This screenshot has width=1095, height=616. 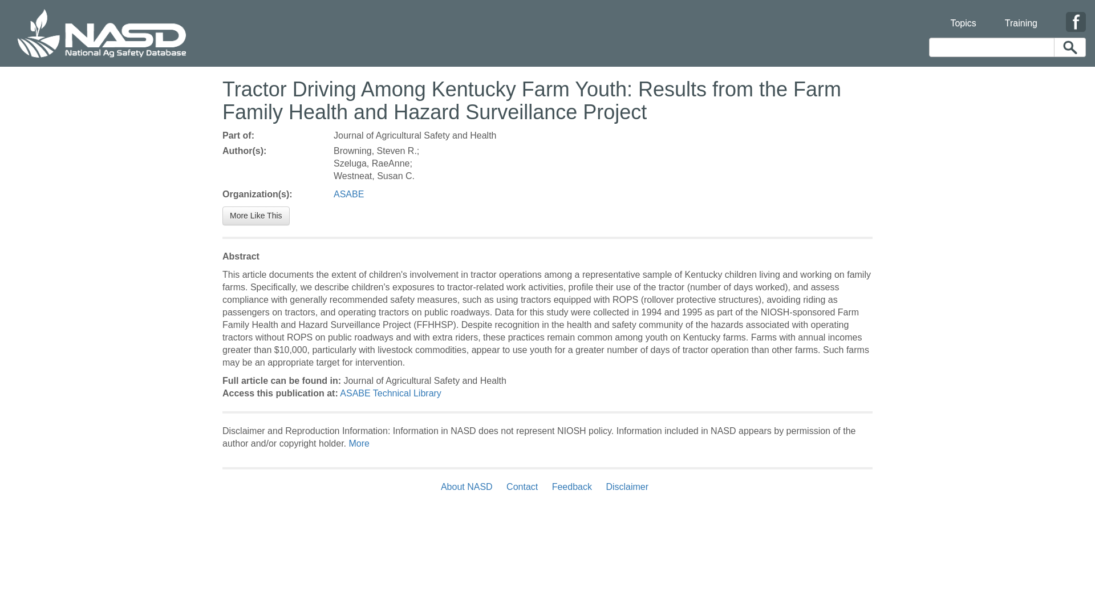 What do you see at coordinates (963, 16) in the screenshot?
I see `Topics` at bounding box center [963, 16].